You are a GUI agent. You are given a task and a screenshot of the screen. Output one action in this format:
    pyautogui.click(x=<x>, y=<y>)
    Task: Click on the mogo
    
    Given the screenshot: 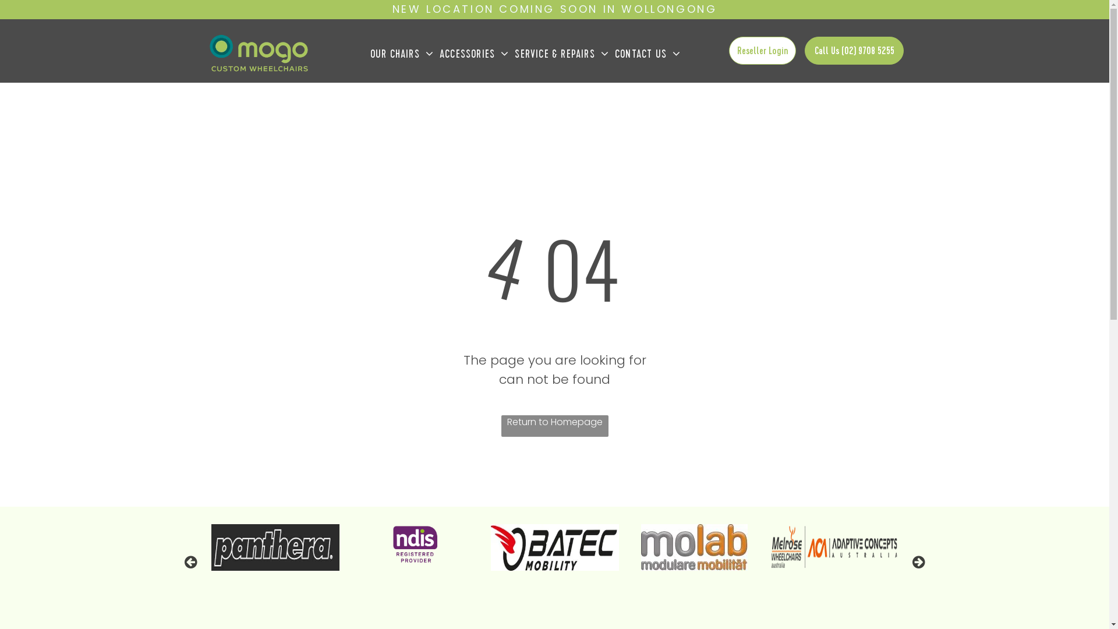 What is the action you would take?
    pyautogui.click(x=753, y=547)
    